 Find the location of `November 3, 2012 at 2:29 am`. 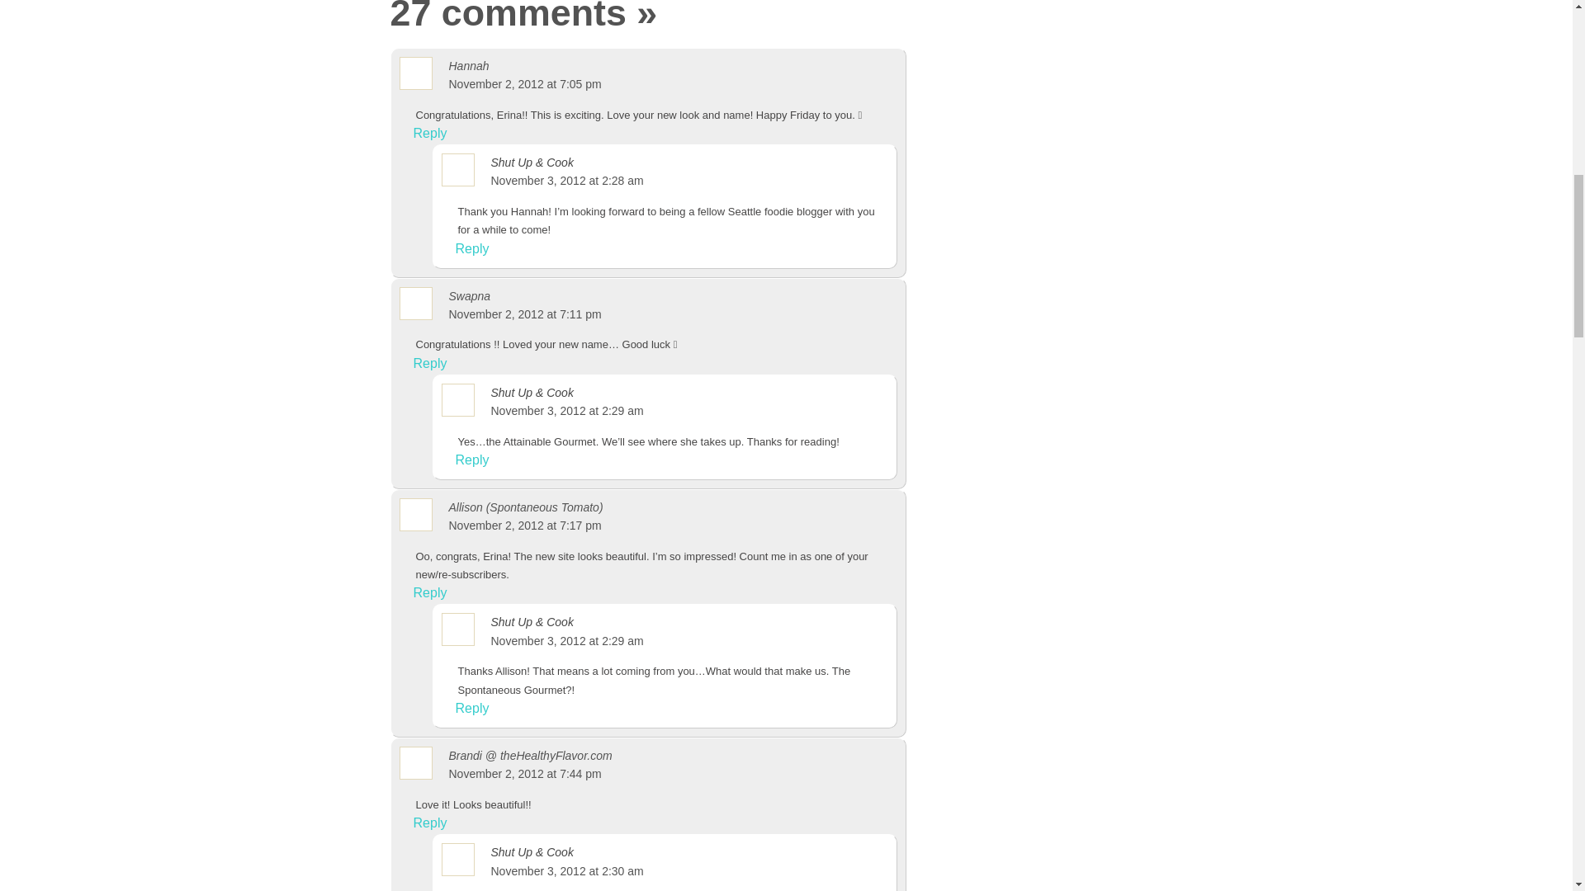

November 3, 2012 at 2:29 am is located at coordinates (566, 640).